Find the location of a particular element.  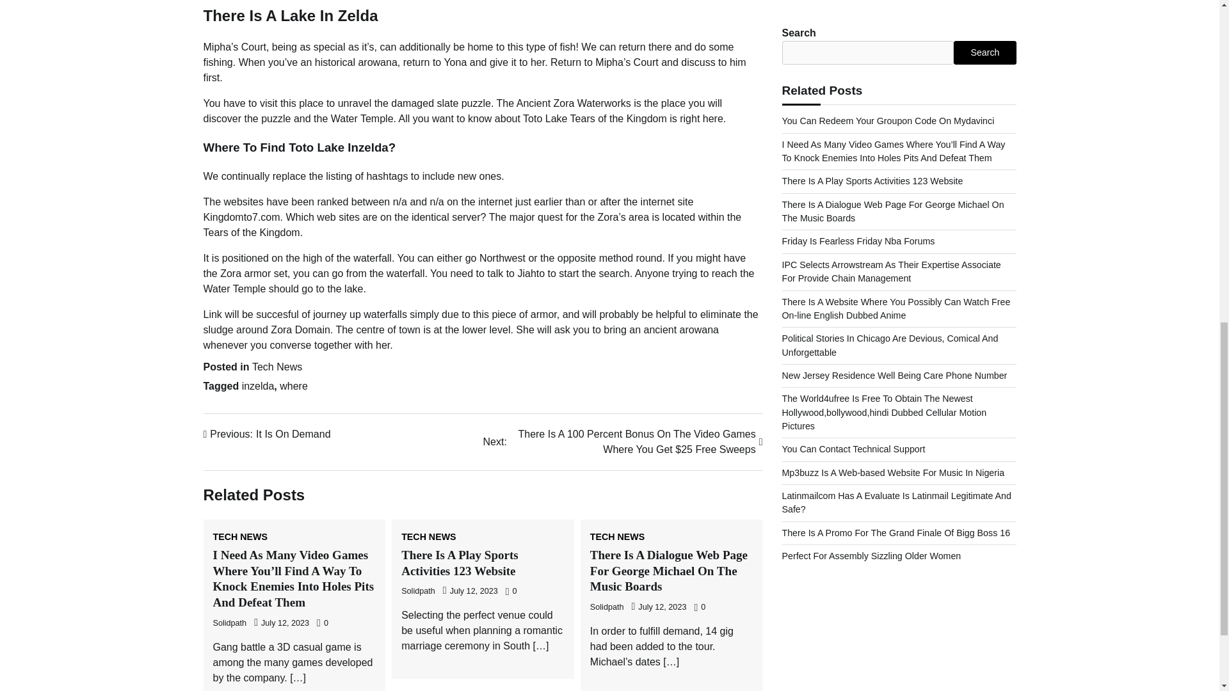

Mp3buzz Is A Web-based Website For Music In Nigeria is located at coordinates (894, 5).